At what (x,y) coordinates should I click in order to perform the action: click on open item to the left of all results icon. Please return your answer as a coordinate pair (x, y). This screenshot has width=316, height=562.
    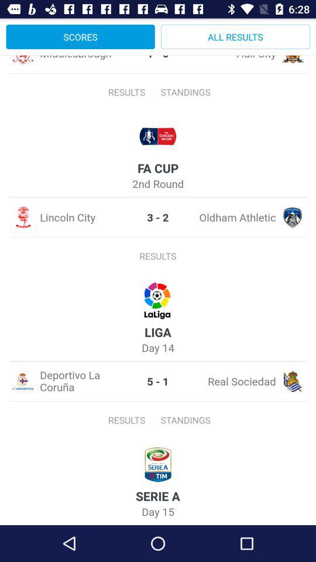
    Looking at the image, I should click on (80, 36).